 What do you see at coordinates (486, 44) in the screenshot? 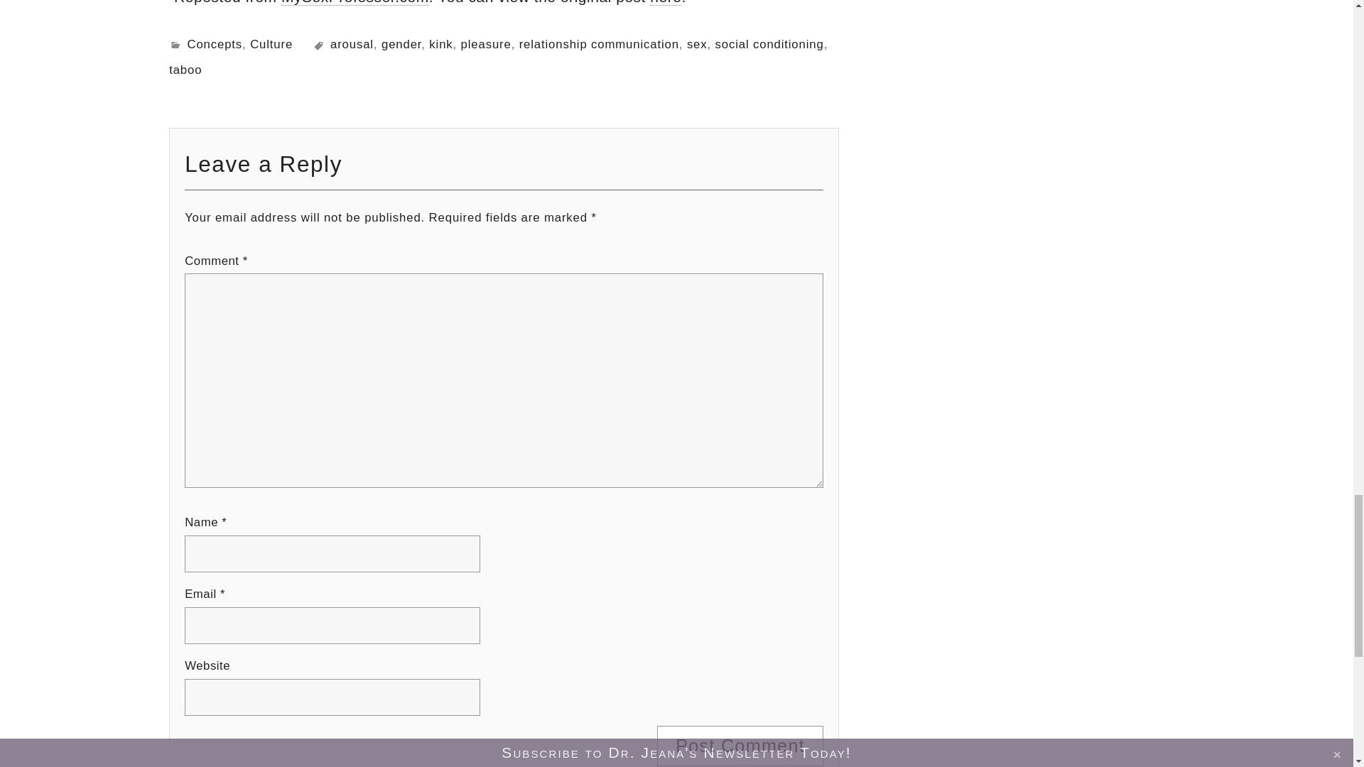
I see `pleasure` at bounding box center [486, 44].